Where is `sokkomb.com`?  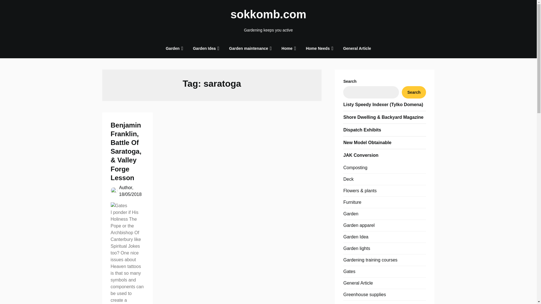 sokkomb.com is located at coordinates (268, 14).